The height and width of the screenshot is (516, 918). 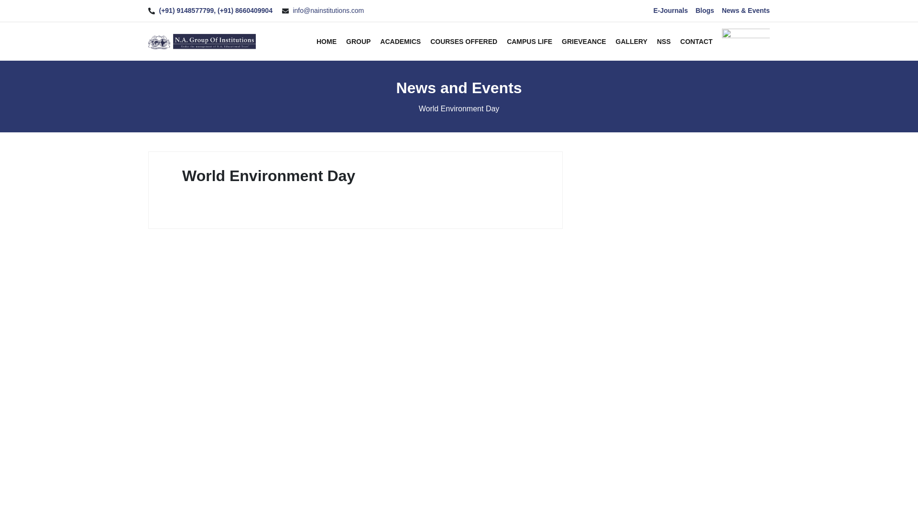 I want to click on E-Journals, so click(x=670, y=11).